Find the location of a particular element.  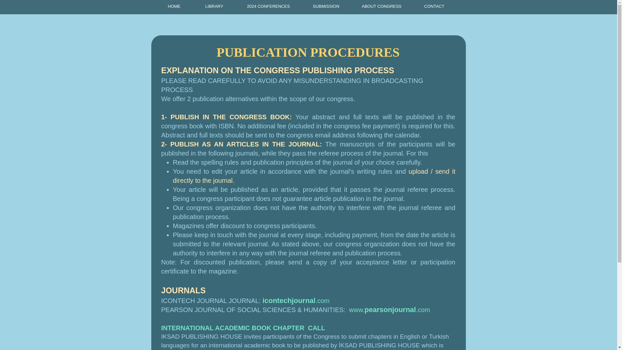

CONTACT is located at coordinates (434, 6).